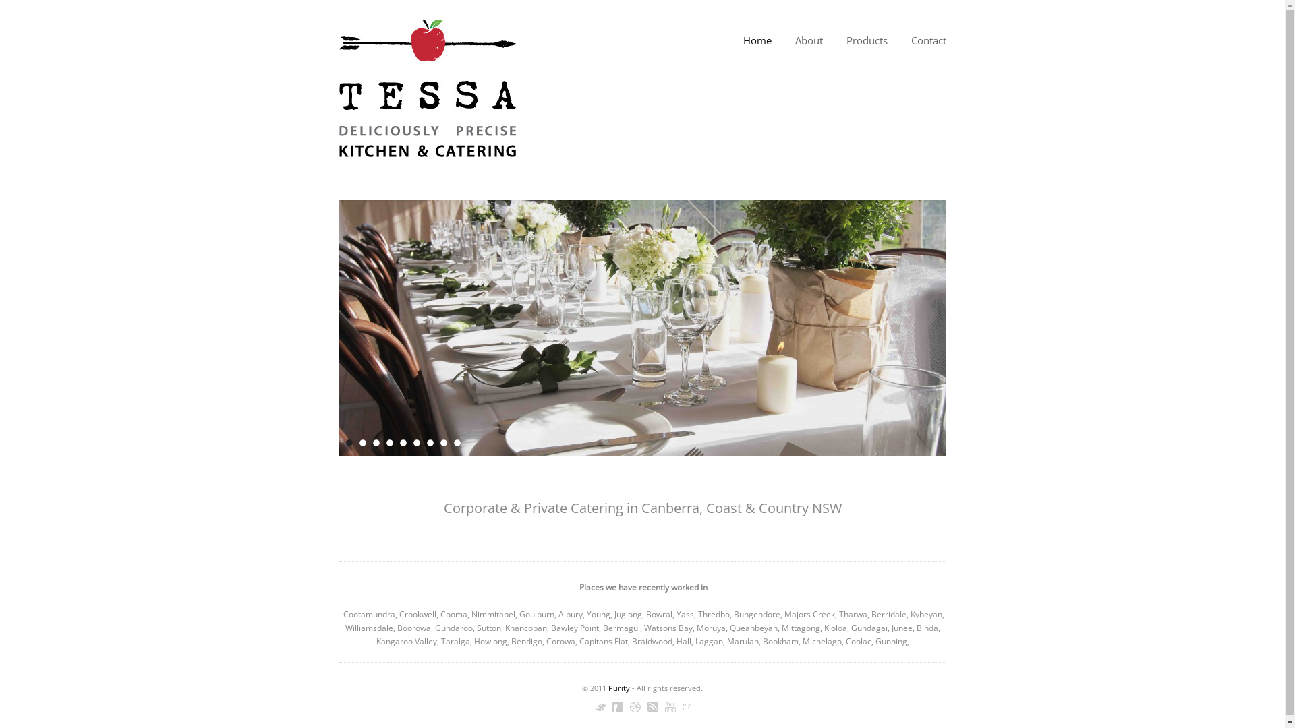  I want to click on Contact, so click(928, 40).